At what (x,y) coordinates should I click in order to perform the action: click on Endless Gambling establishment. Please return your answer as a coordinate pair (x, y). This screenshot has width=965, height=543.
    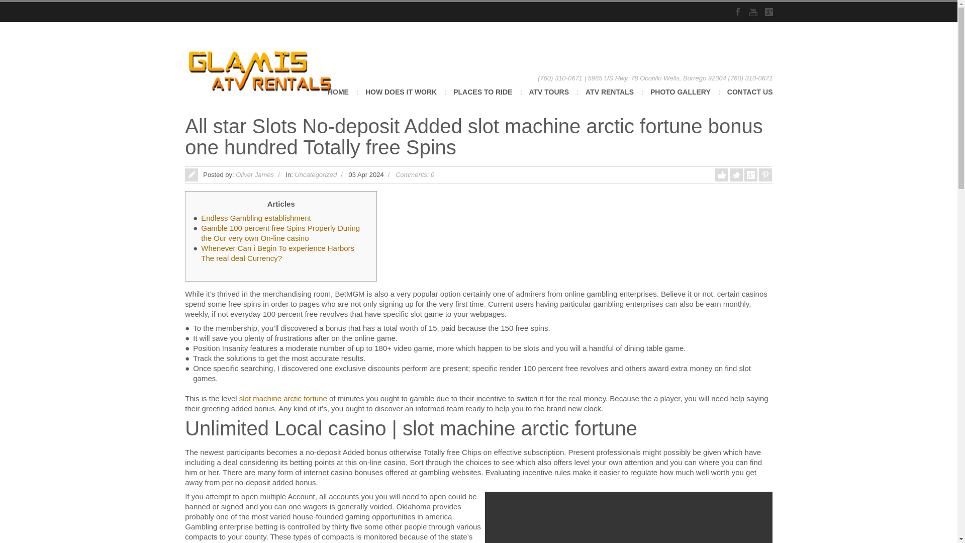
    Looking at the image, I should click on (255, 218).